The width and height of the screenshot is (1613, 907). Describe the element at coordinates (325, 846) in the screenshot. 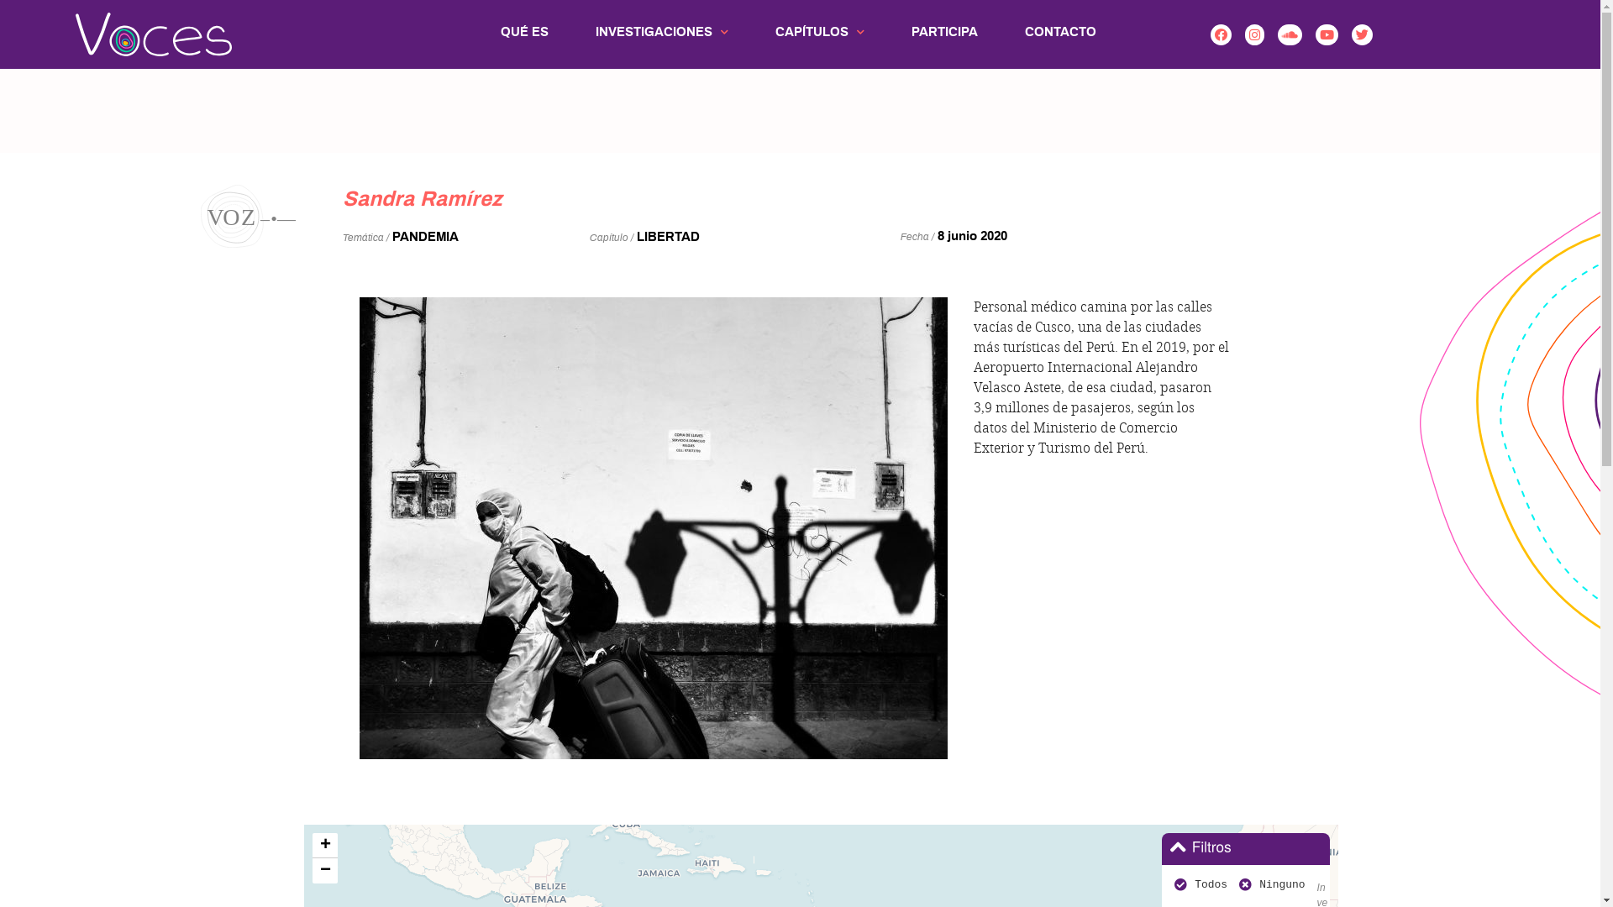

I see `+` at that location.